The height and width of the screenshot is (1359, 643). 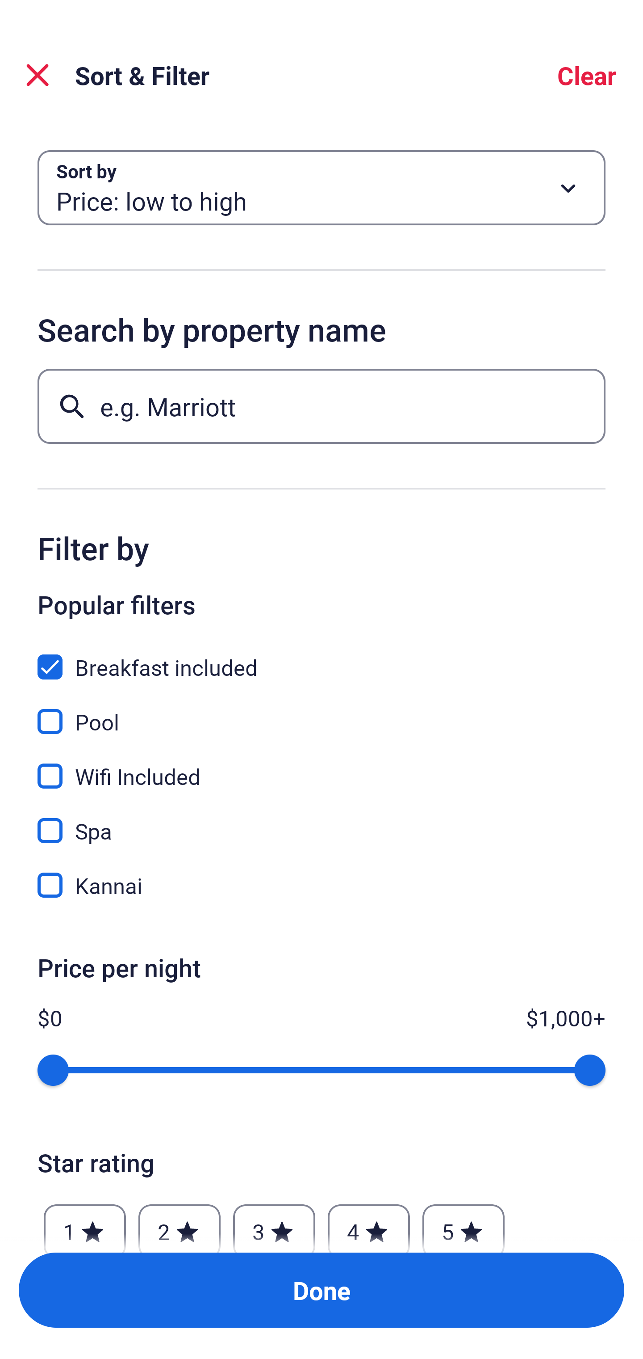 I want to click on e.g. Marriott Button, so click(x=321, y=406).